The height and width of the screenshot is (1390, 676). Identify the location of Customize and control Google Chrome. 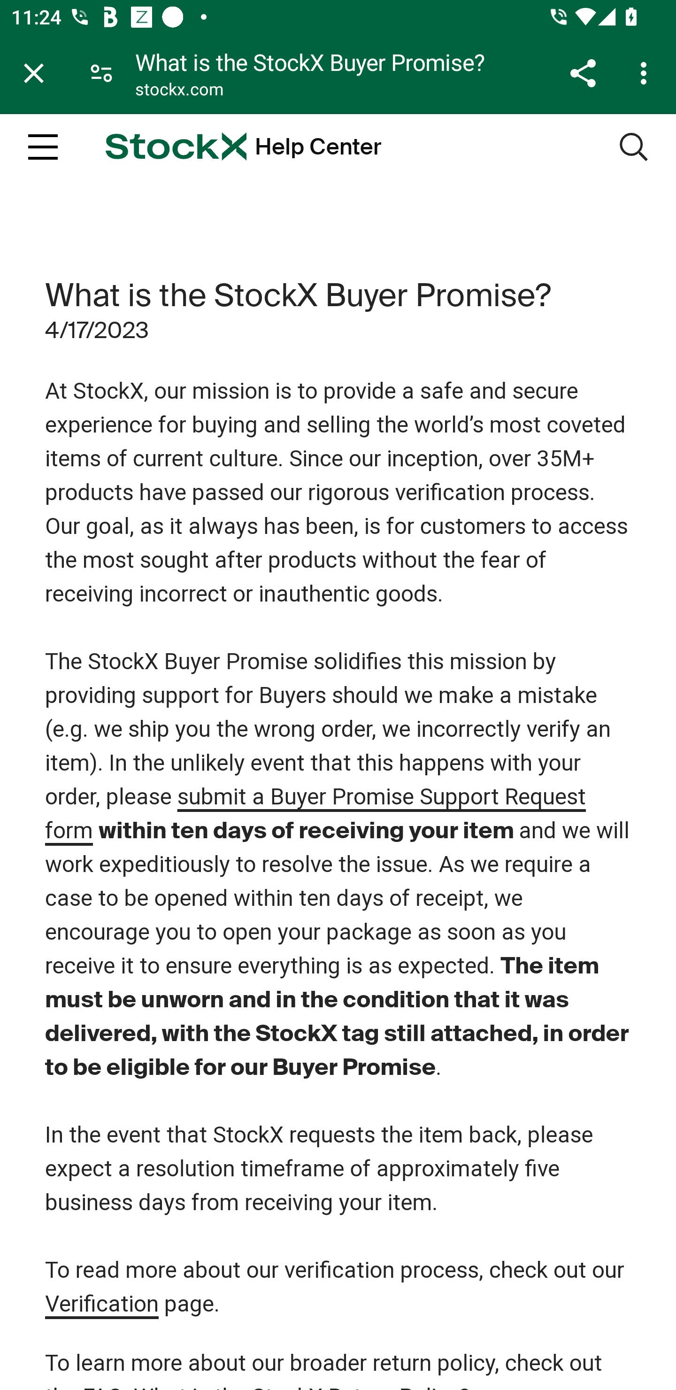
(646, 73).